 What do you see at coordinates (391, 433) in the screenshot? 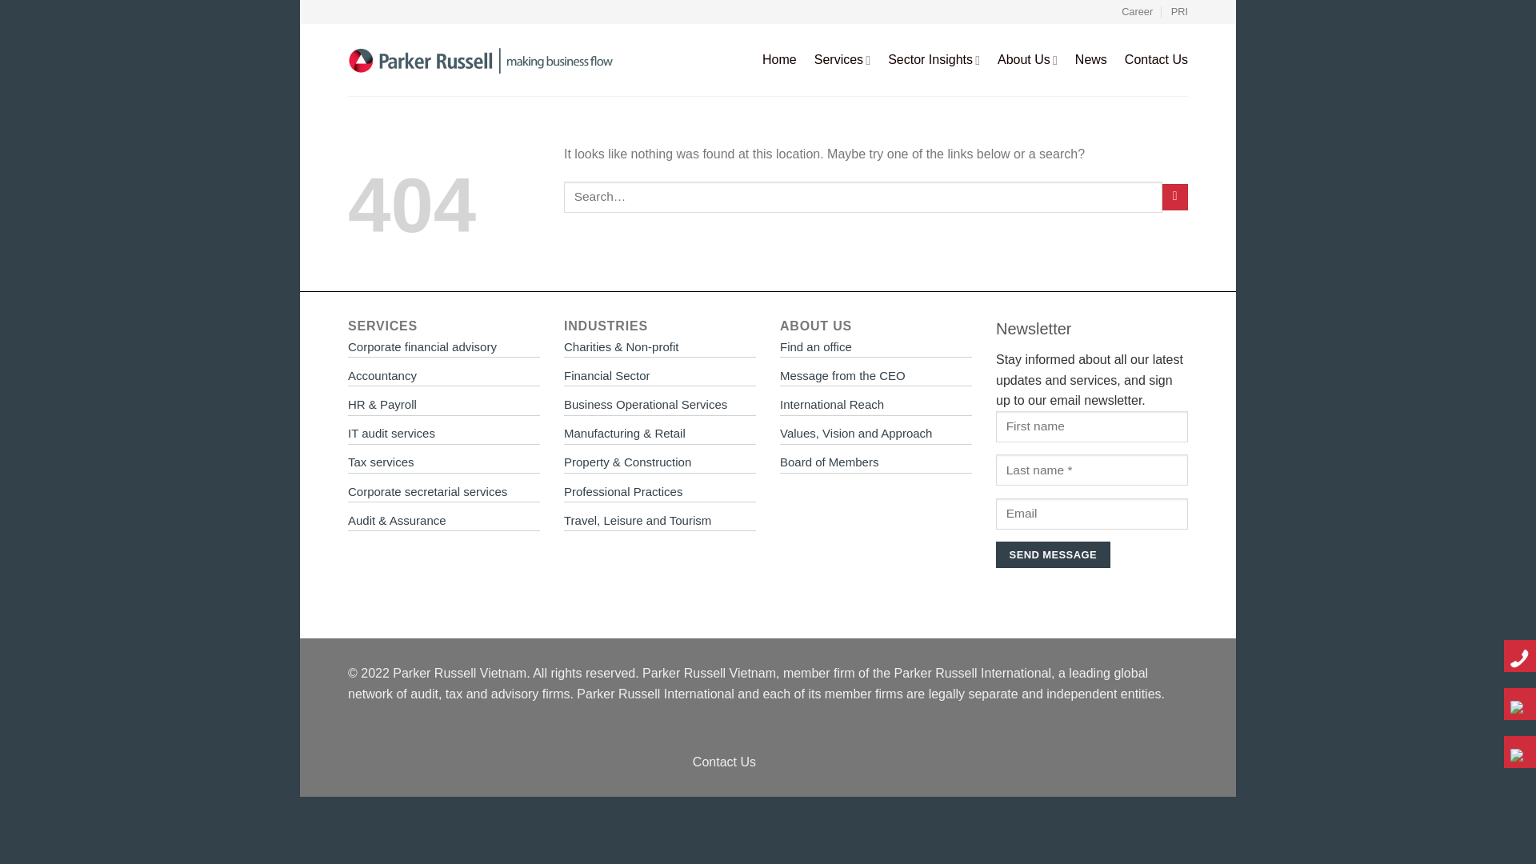
I see `IT audit services` at bounding box center [391, 433].